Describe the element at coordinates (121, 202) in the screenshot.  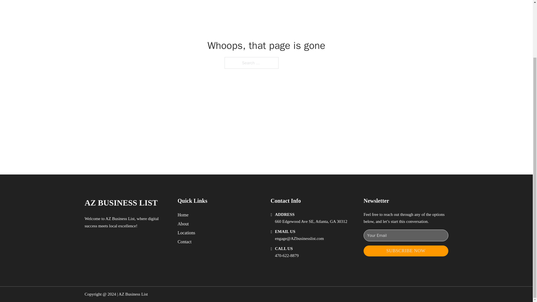
I see `AZ BUSINESS LIST` at that location.